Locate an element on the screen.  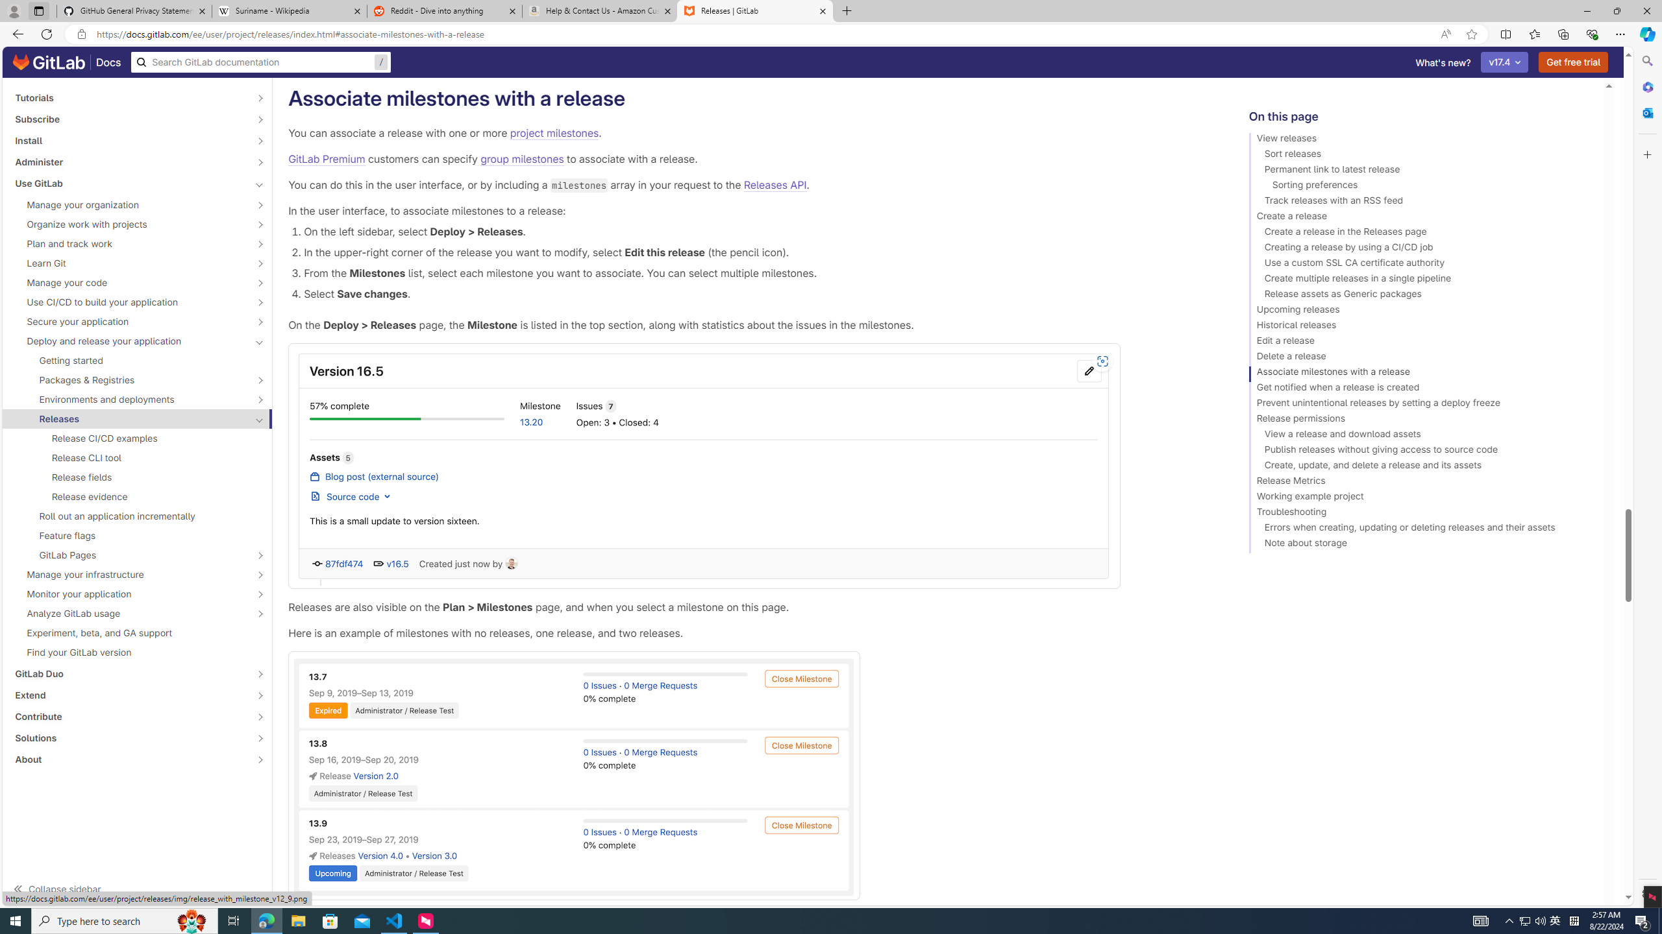
project milestones is located at coordinates (554, 133).